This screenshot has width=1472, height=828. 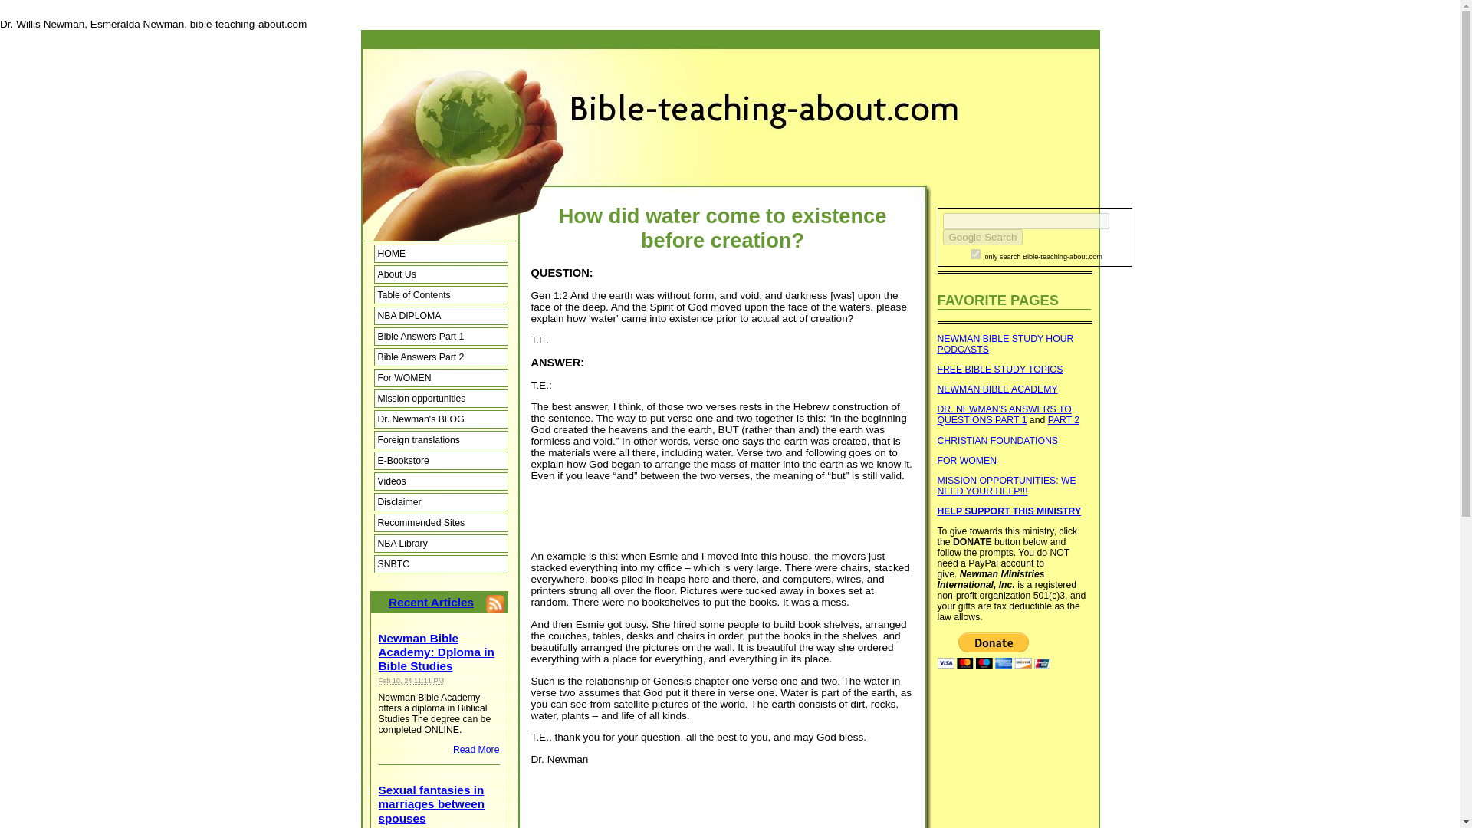 What do you see at coordinates (440, 294) in the screenshot?
I see `Table of Contents` at bounding box center [440, 294].